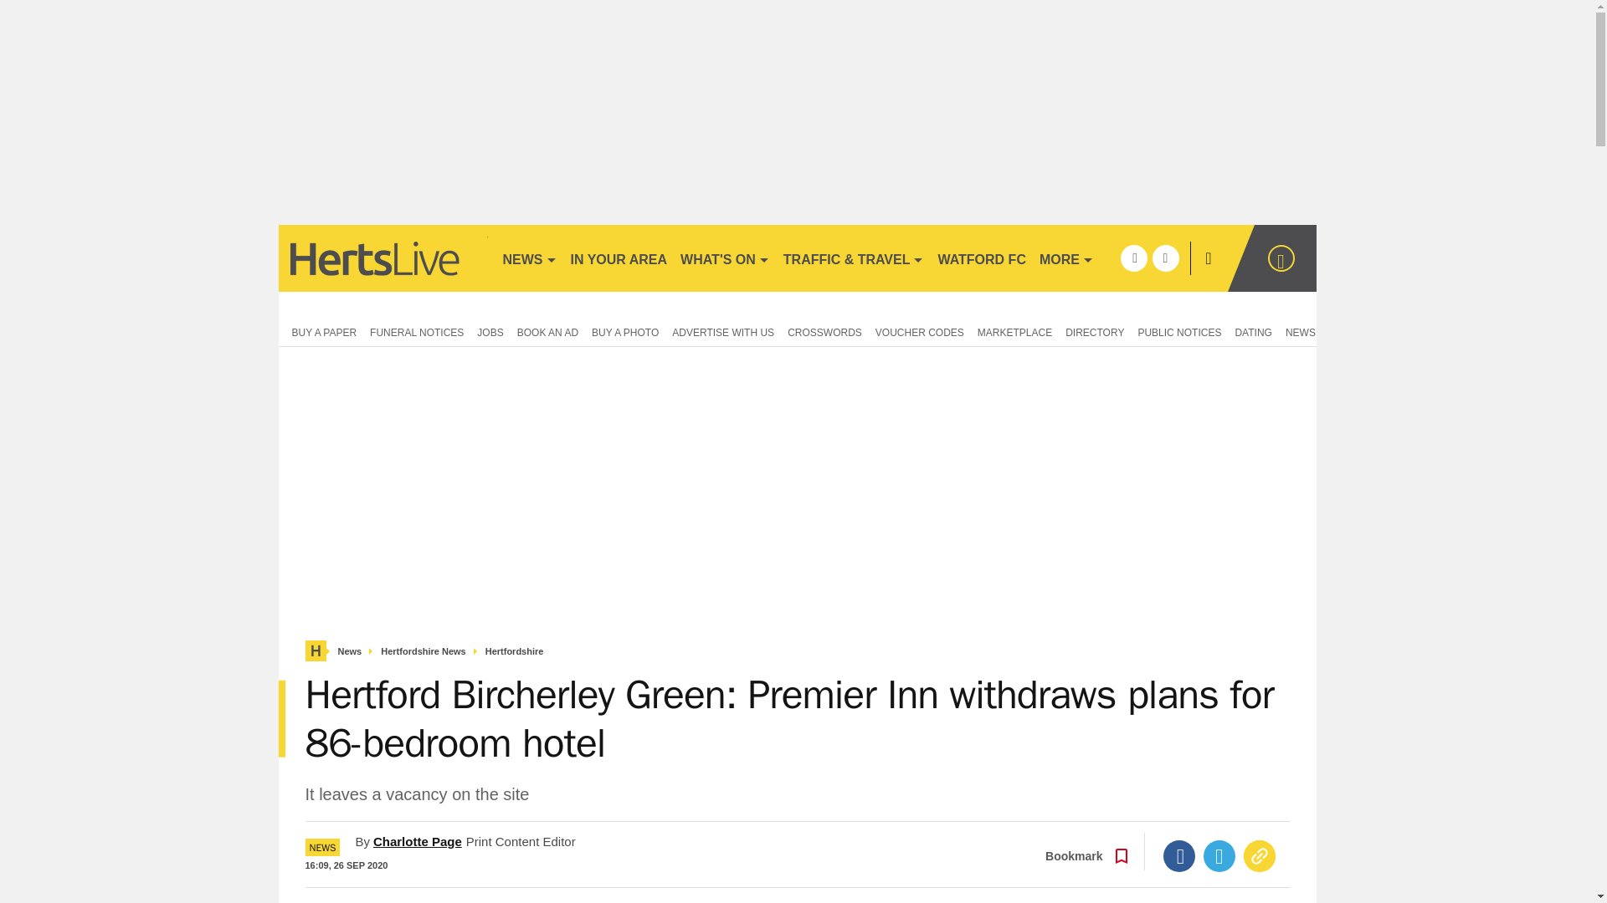  What do you see at coordinates (1165, 258) in the screenshot?
I see `twitter` at bounding box center [1165, 258].